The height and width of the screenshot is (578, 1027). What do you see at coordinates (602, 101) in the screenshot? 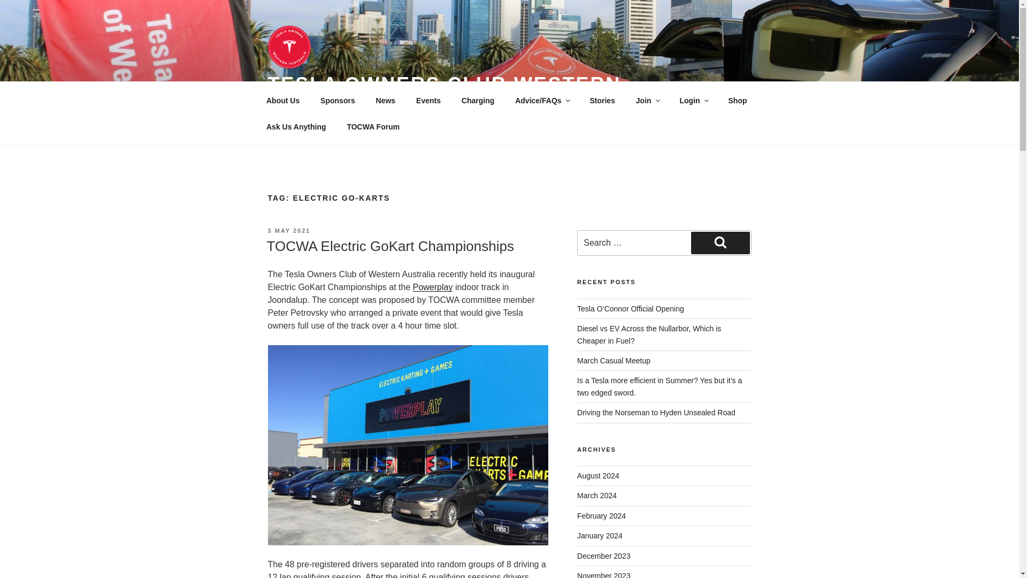
I see `Stories` at bounding box center [602, 101].